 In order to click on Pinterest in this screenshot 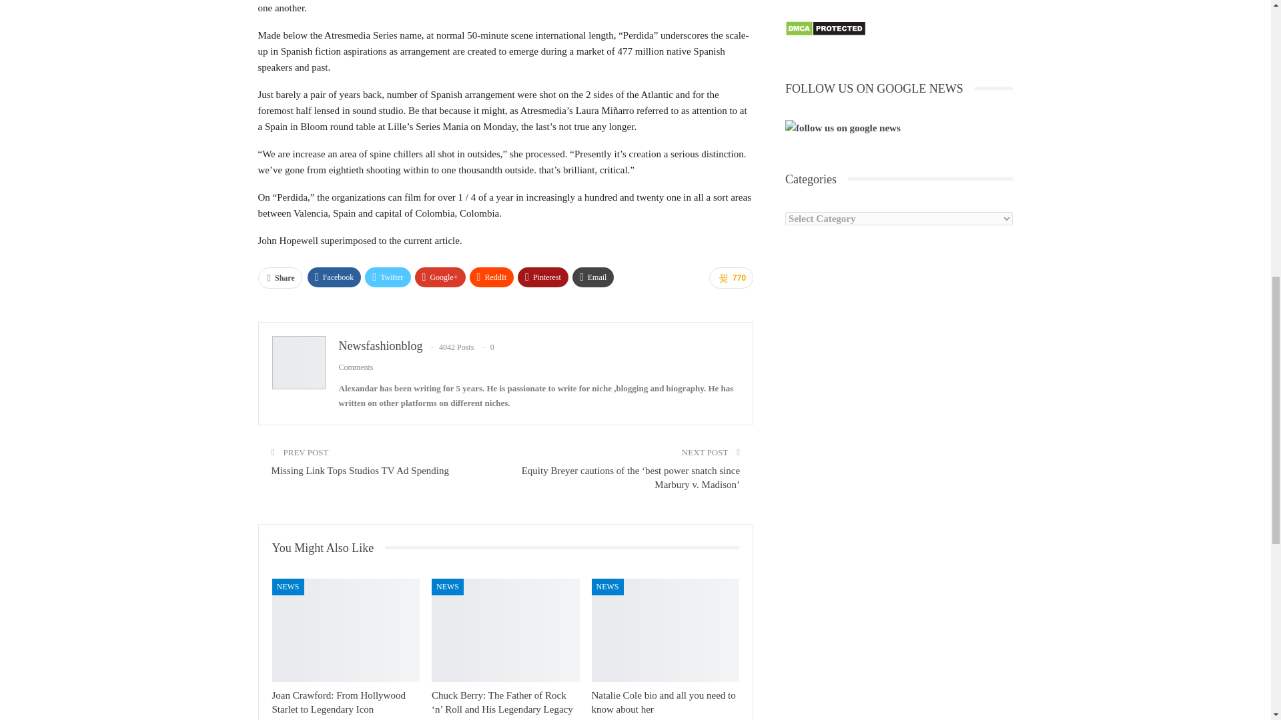, I will do `click(543, 277)`.